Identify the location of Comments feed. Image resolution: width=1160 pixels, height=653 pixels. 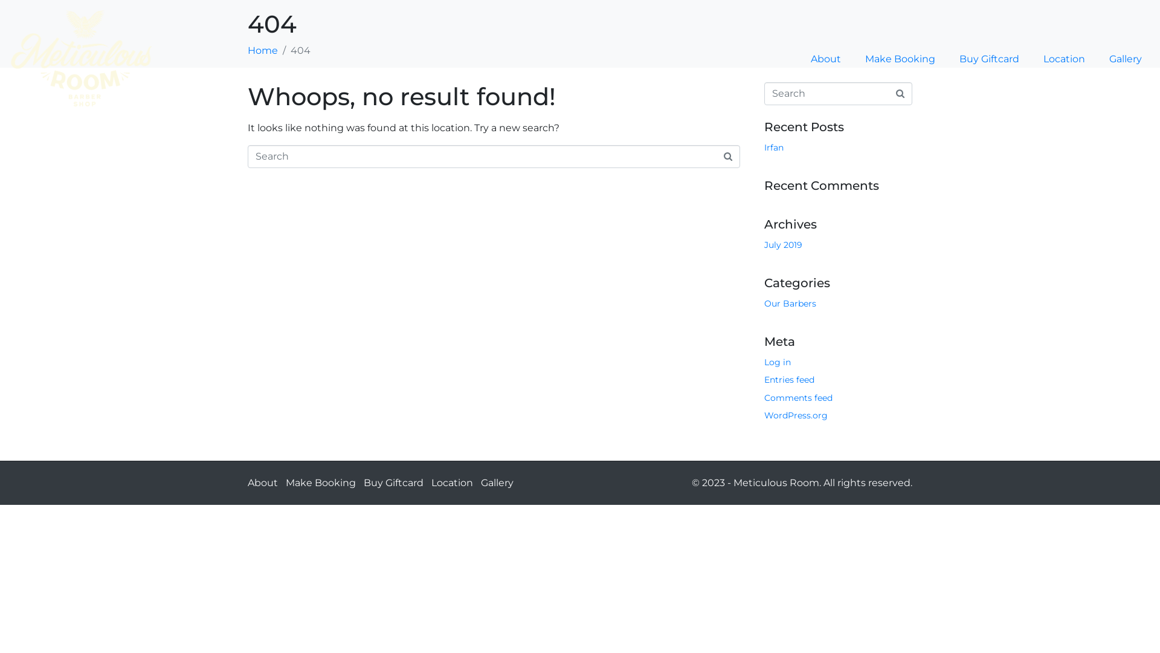
(799, 398).